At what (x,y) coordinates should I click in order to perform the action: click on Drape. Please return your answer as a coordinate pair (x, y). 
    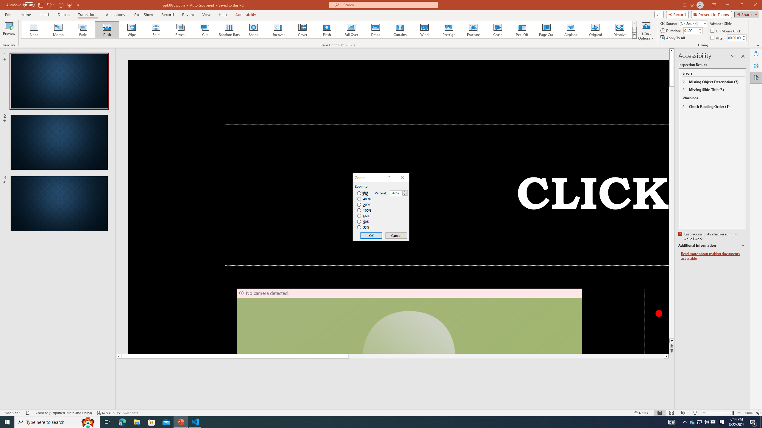
    Looking at the image, I should click on (376, 30).